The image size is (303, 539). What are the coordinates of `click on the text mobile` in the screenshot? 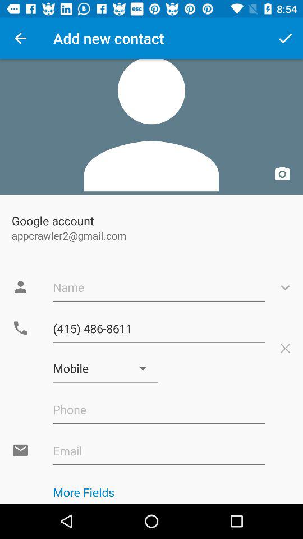 It's located at (105, 368).